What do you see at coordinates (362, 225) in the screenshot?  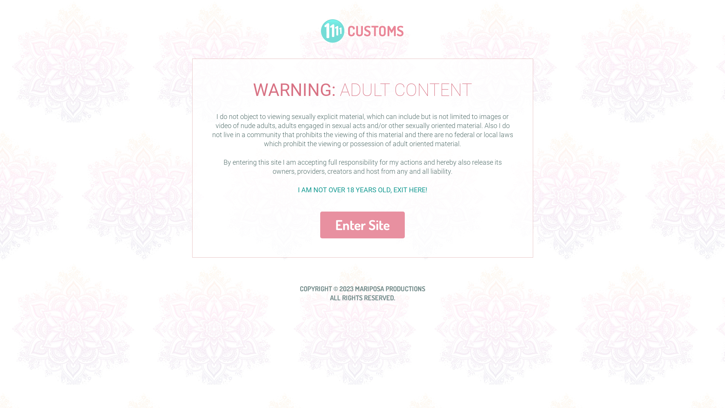 I see `Enter Site` at bounding box center [362, 225].